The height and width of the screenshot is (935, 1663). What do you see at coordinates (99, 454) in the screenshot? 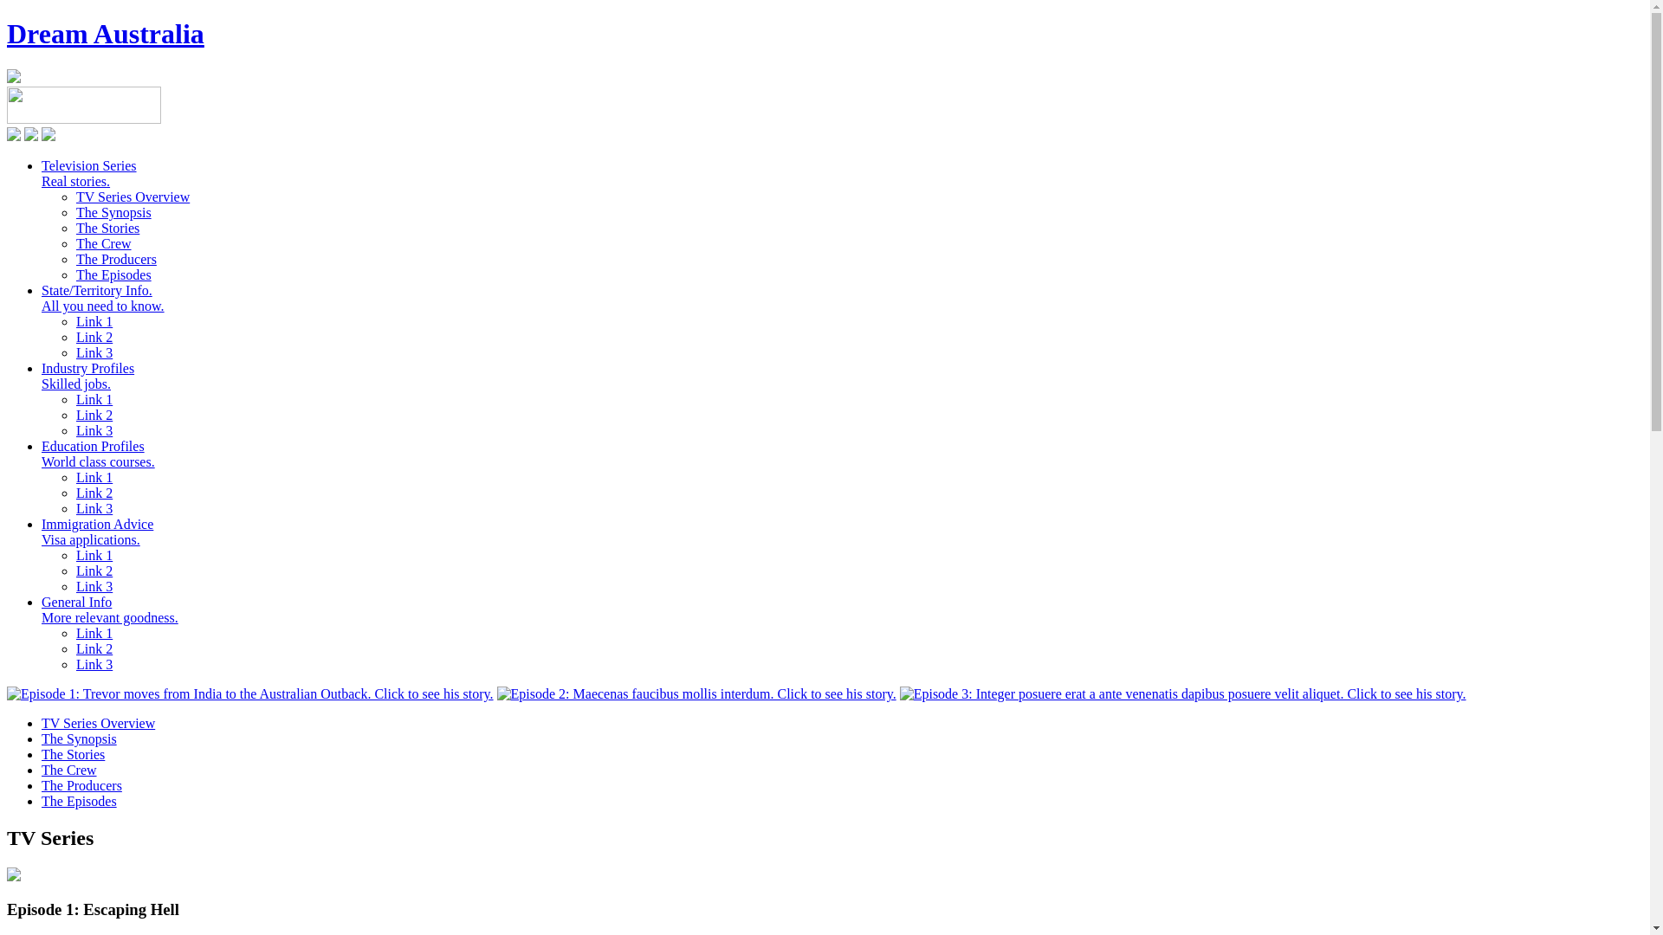
I see `Education Profiles
World class courses.` at bounding box center [99, 454].